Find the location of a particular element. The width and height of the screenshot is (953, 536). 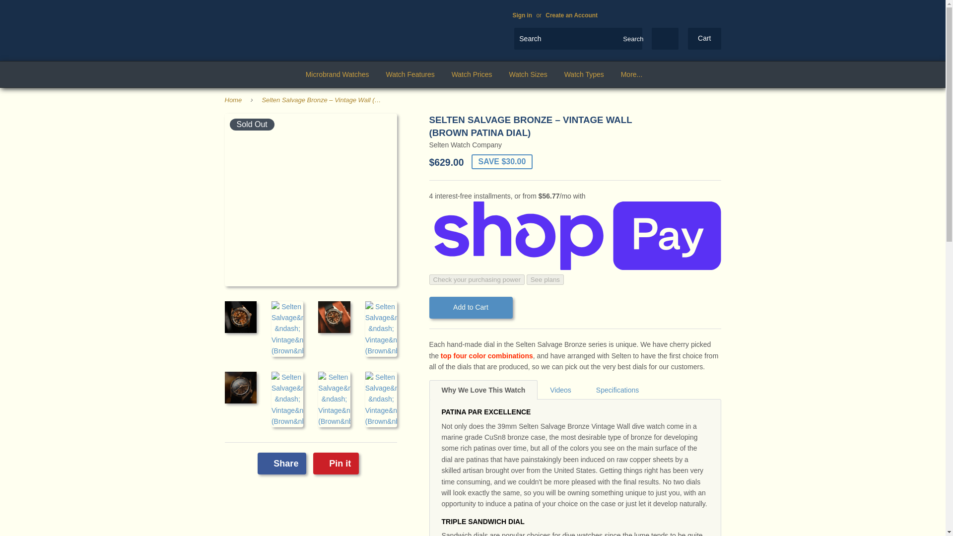

Pin on Pinterest is located at coordinates (336, 463).